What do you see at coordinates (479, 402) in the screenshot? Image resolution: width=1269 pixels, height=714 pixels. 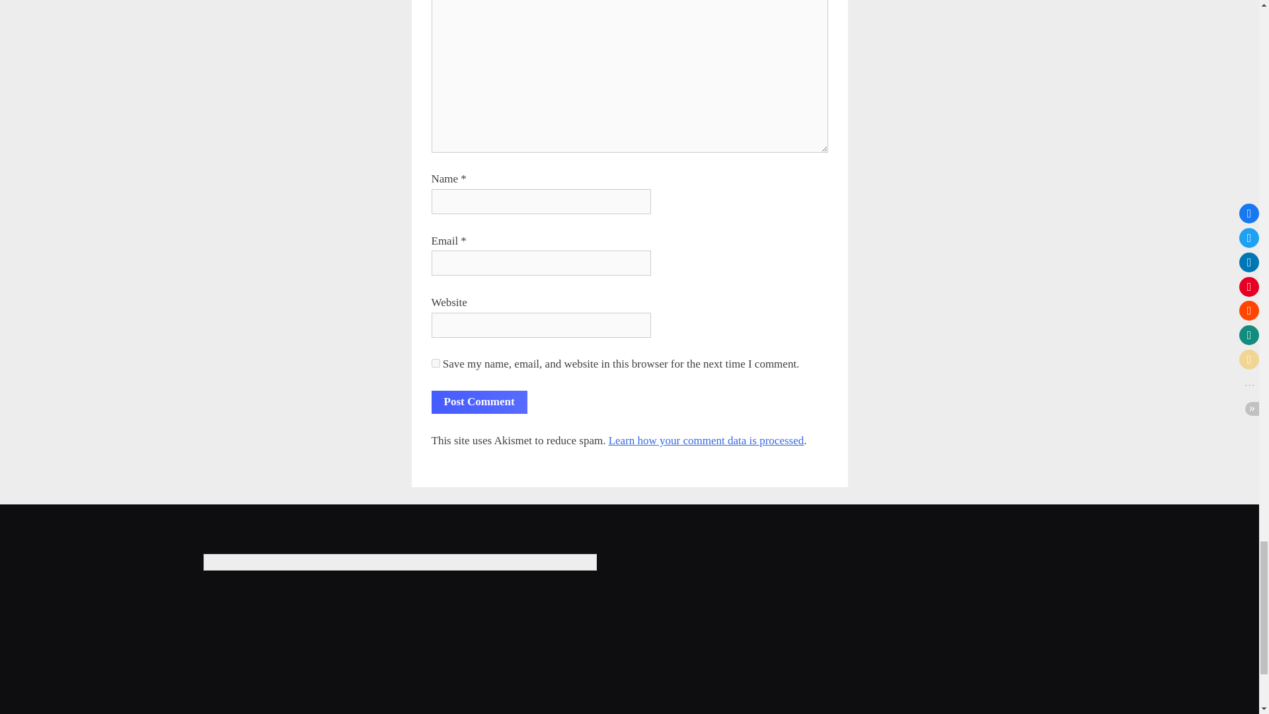 I see `Post Comment` at bounding box center [479, 402].